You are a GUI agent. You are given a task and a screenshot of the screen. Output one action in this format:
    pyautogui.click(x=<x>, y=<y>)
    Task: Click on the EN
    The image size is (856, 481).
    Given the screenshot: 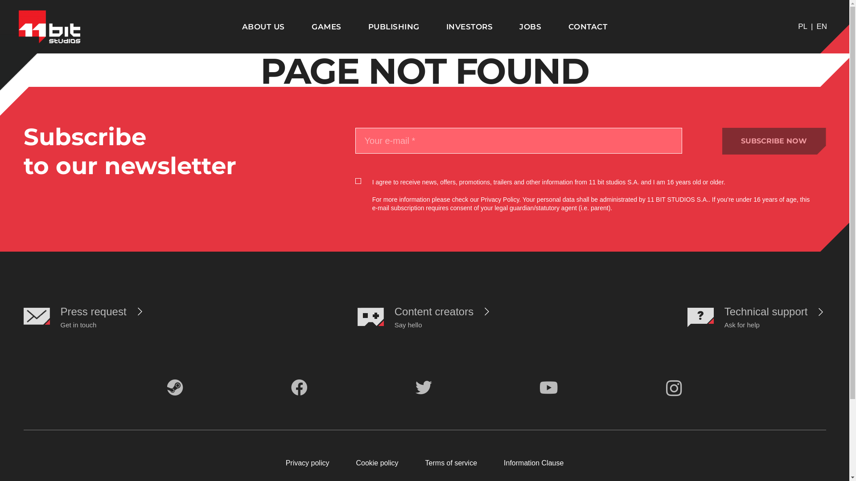 What is the action you would take?
    pyautogui.click(x=822, y=27)
    